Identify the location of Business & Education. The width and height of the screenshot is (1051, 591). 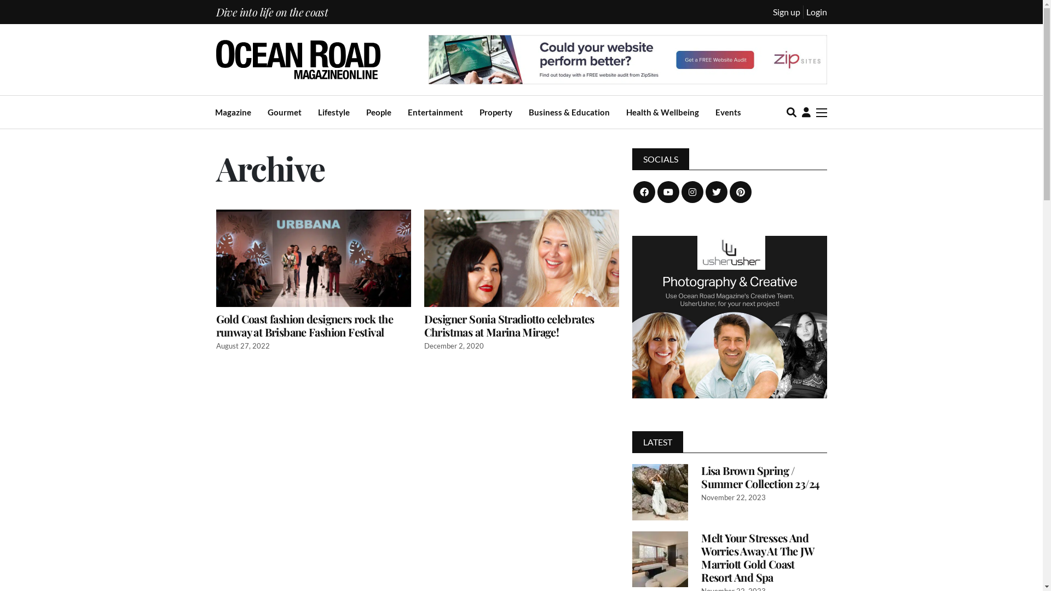
(569, 113).